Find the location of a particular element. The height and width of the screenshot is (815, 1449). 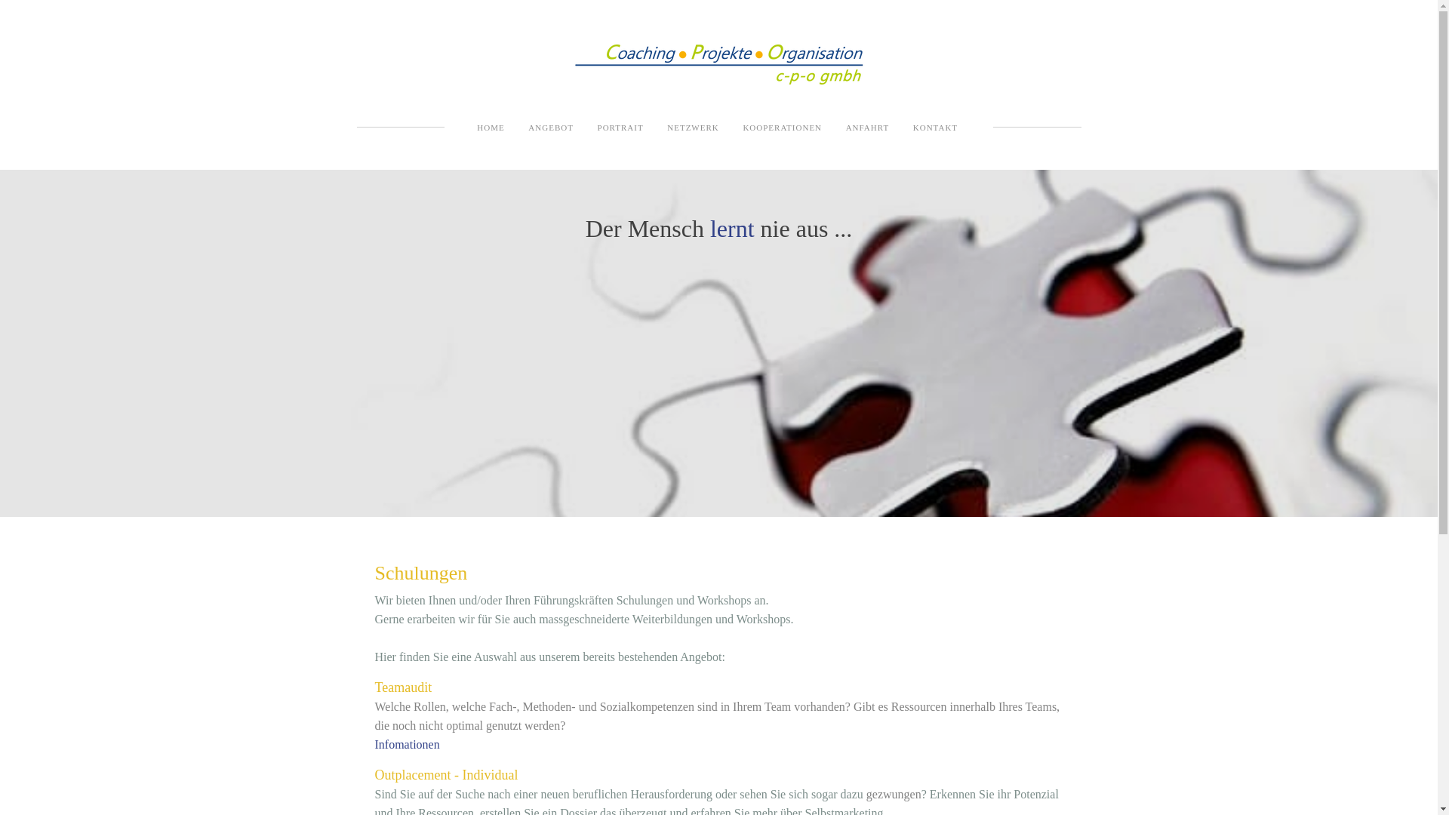

PORTRAIT is located at coordinates (620, 128).